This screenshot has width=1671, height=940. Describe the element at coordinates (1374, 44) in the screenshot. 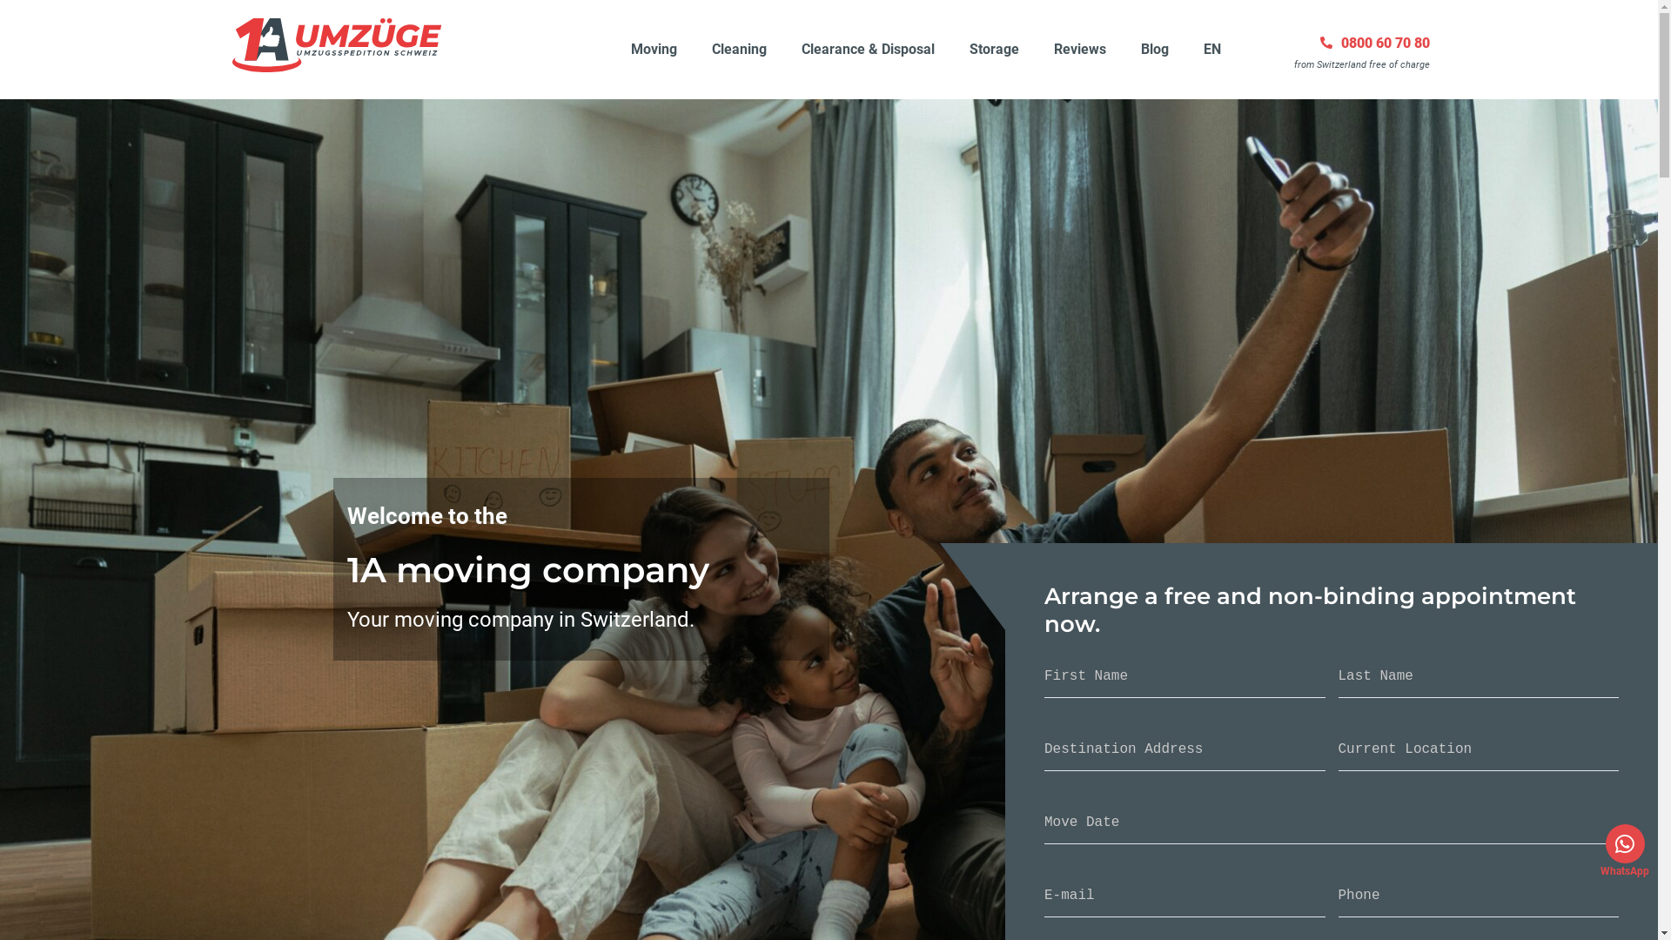

I see `0800 60 70 80` at that location.